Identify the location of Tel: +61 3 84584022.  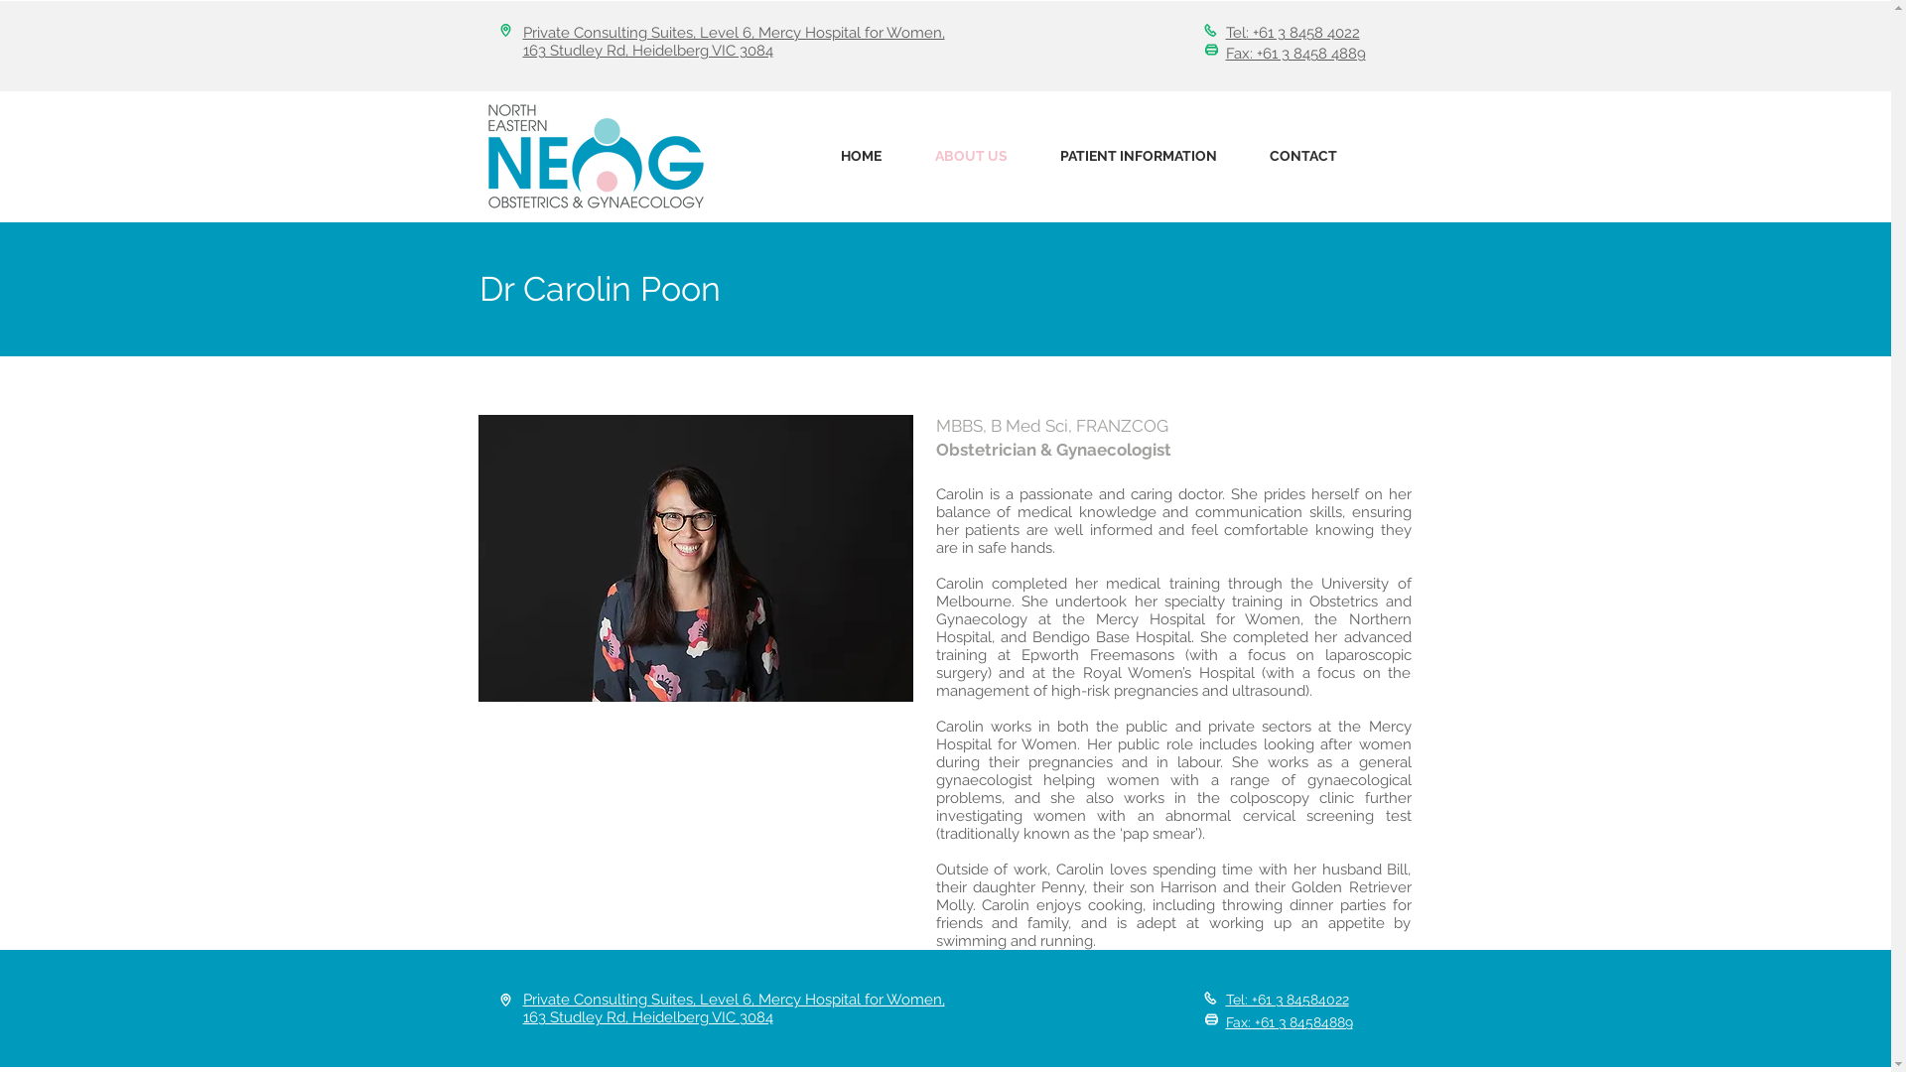
(1287, 1000).